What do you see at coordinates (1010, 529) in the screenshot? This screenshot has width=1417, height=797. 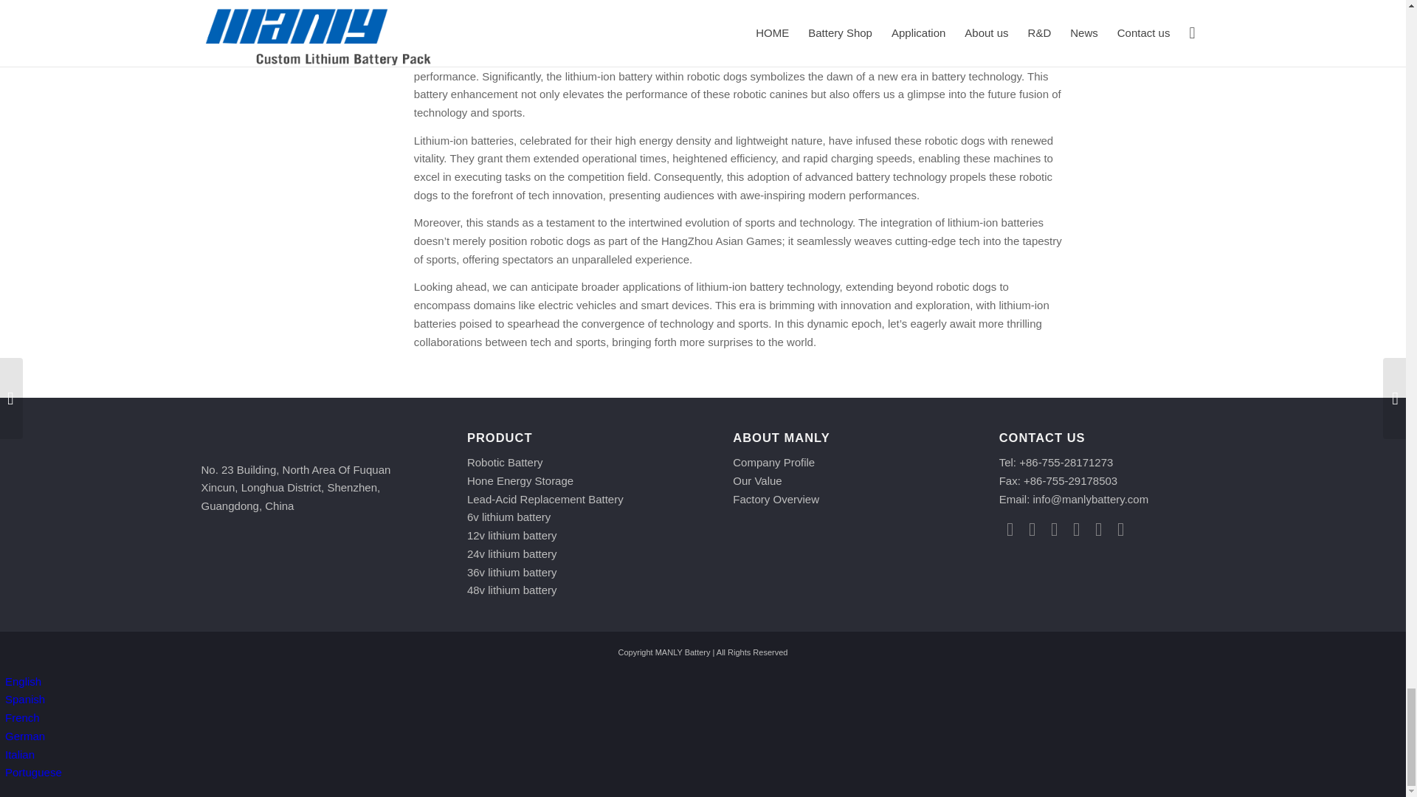 I see `Facebook` at bounding box center [1010, 529].